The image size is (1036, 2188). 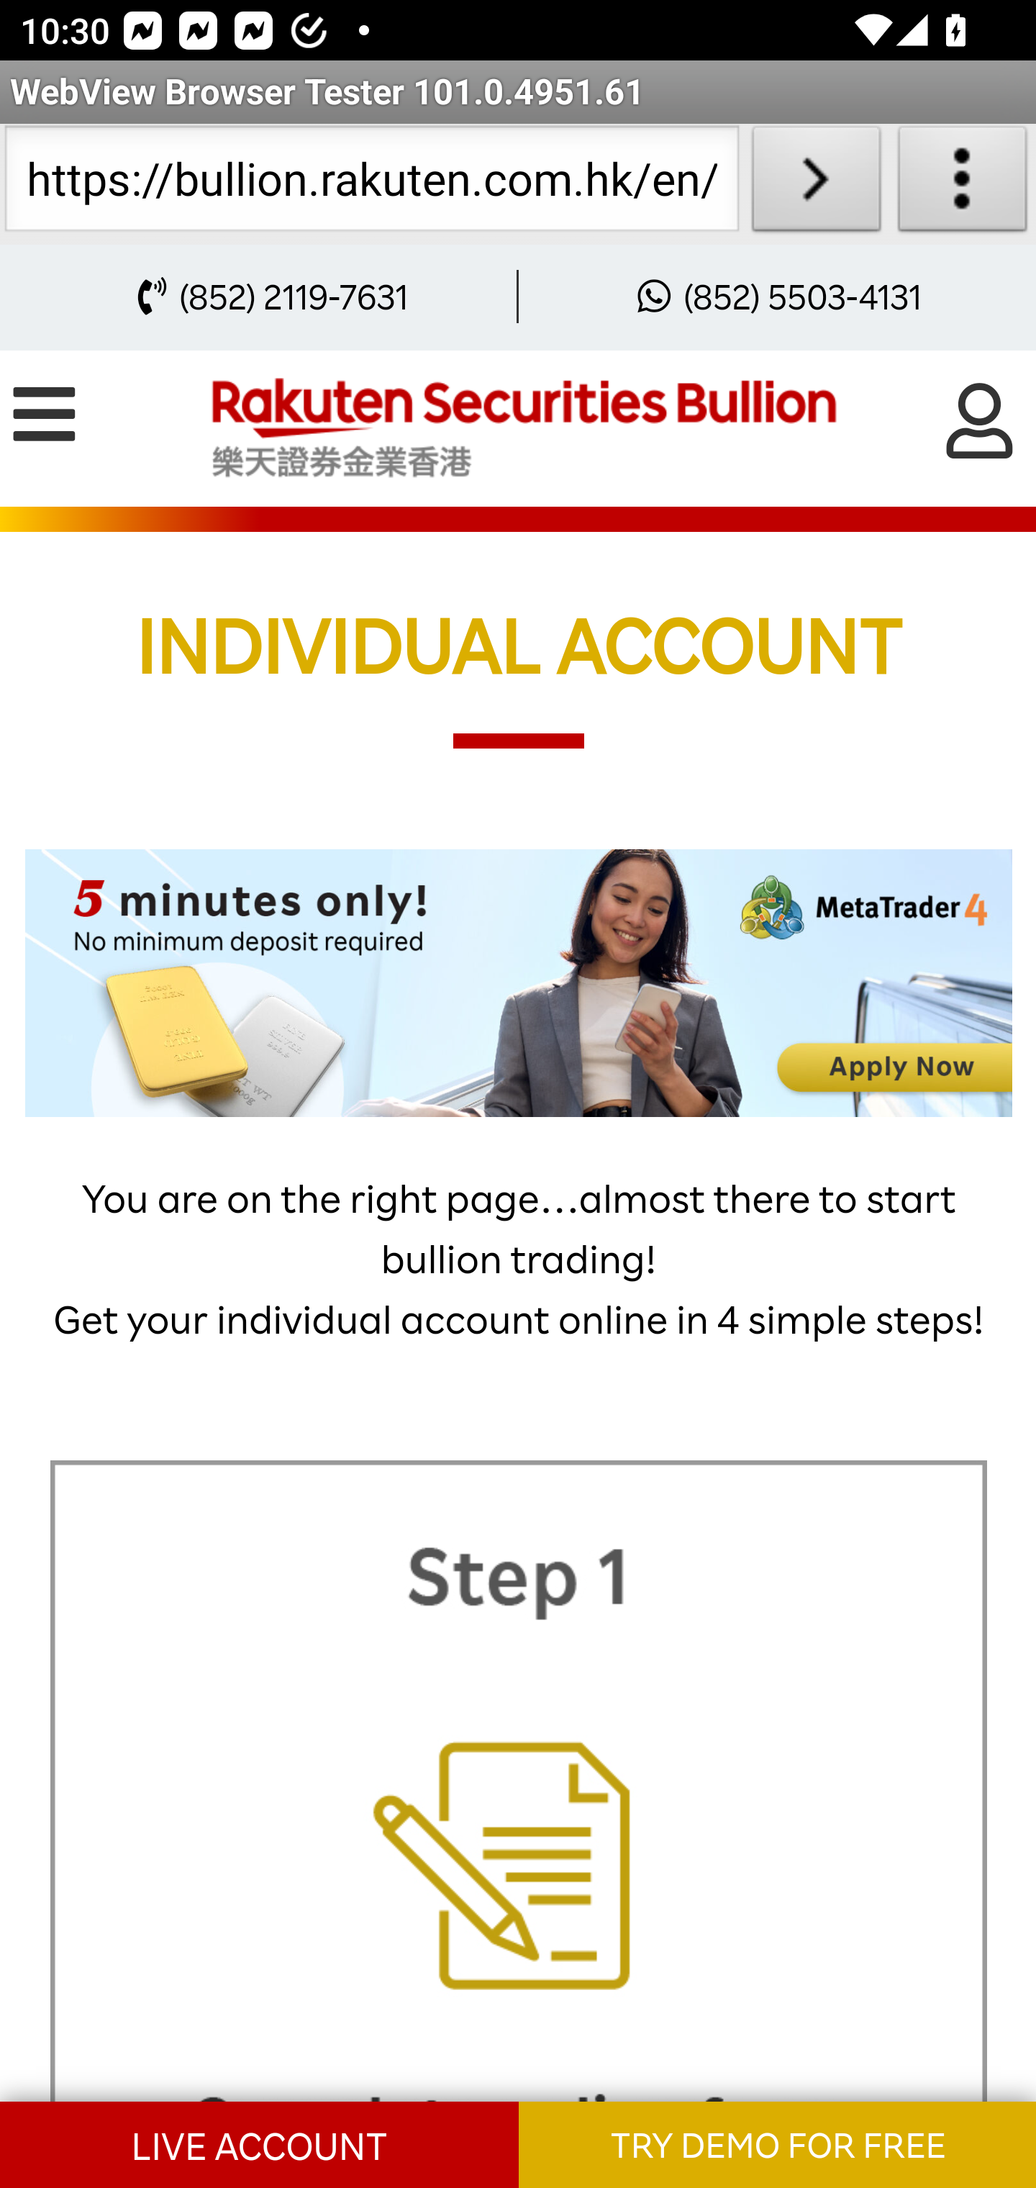 I want to click on login?locale=zh_tw, so click(x=980, y=420).